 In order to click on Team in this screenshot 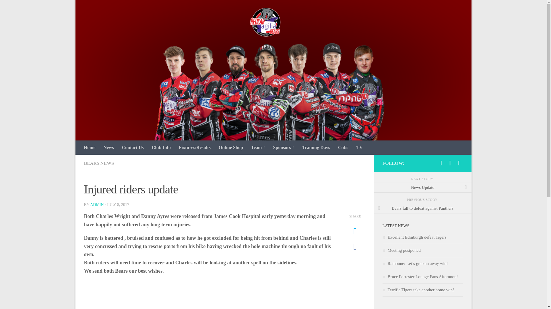, I will do `click(258, 148)`.